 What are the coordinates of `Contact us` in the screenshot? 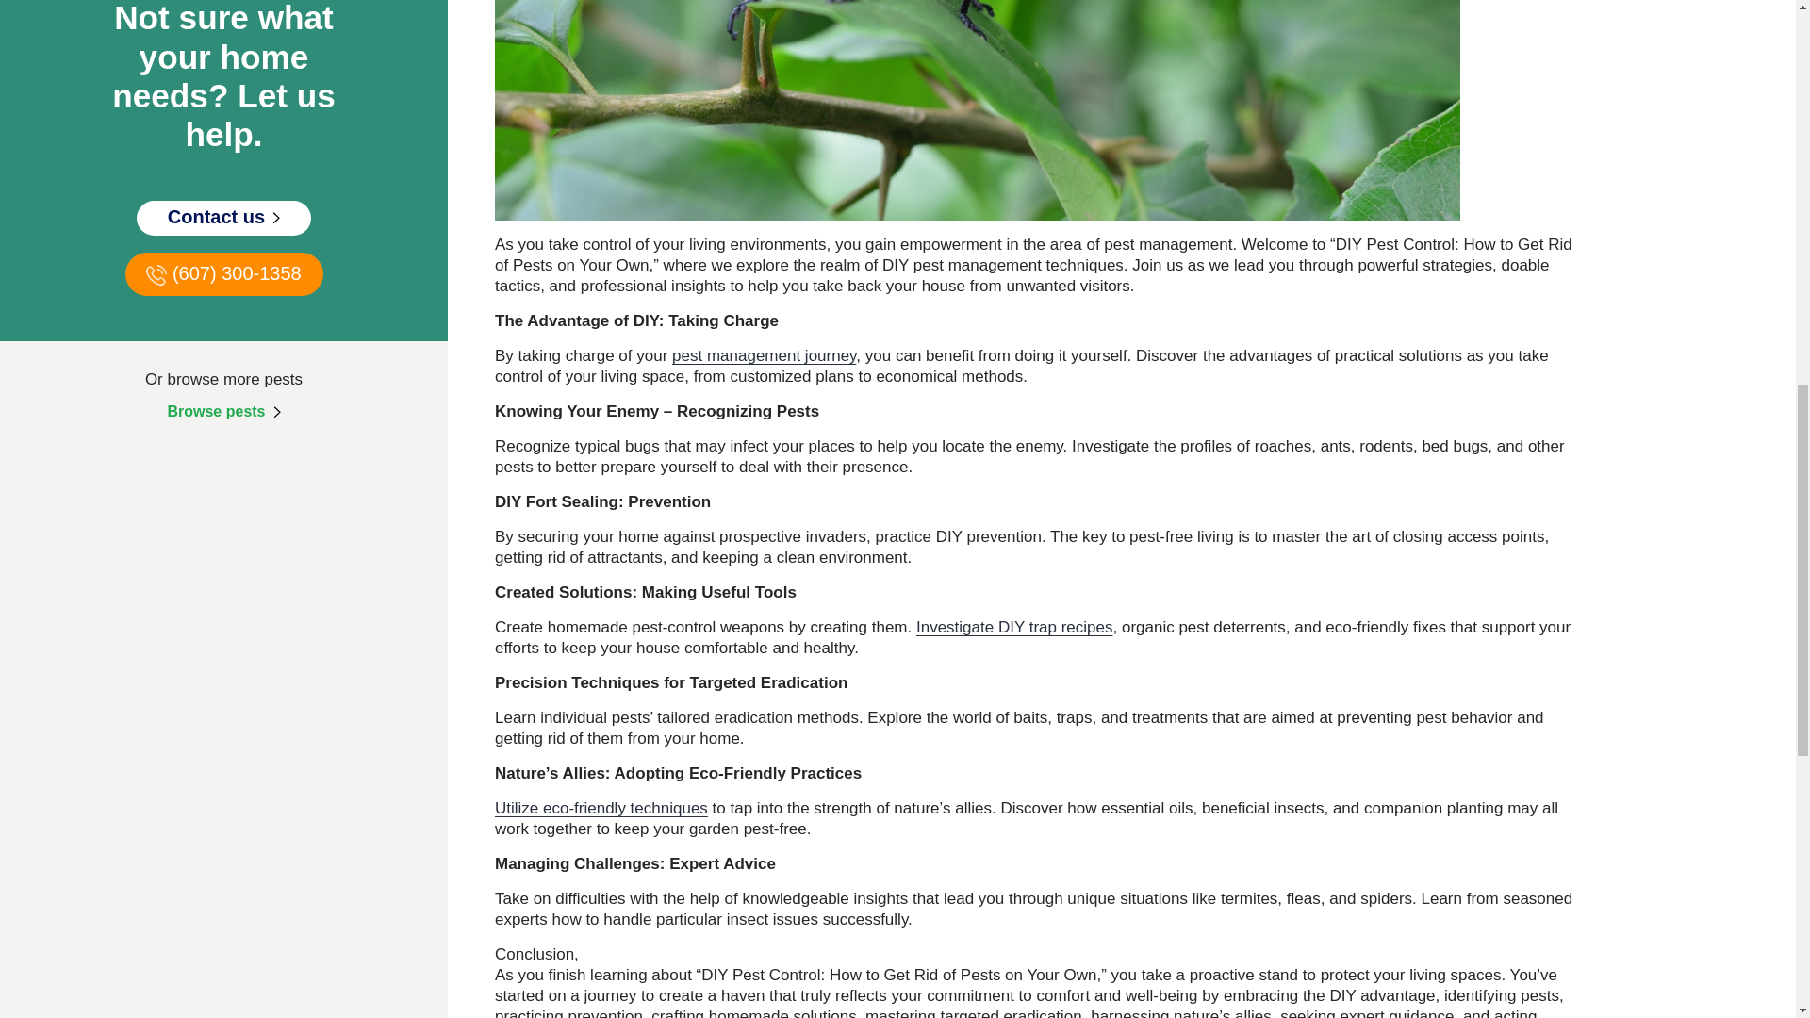 It's located at (224, 217).